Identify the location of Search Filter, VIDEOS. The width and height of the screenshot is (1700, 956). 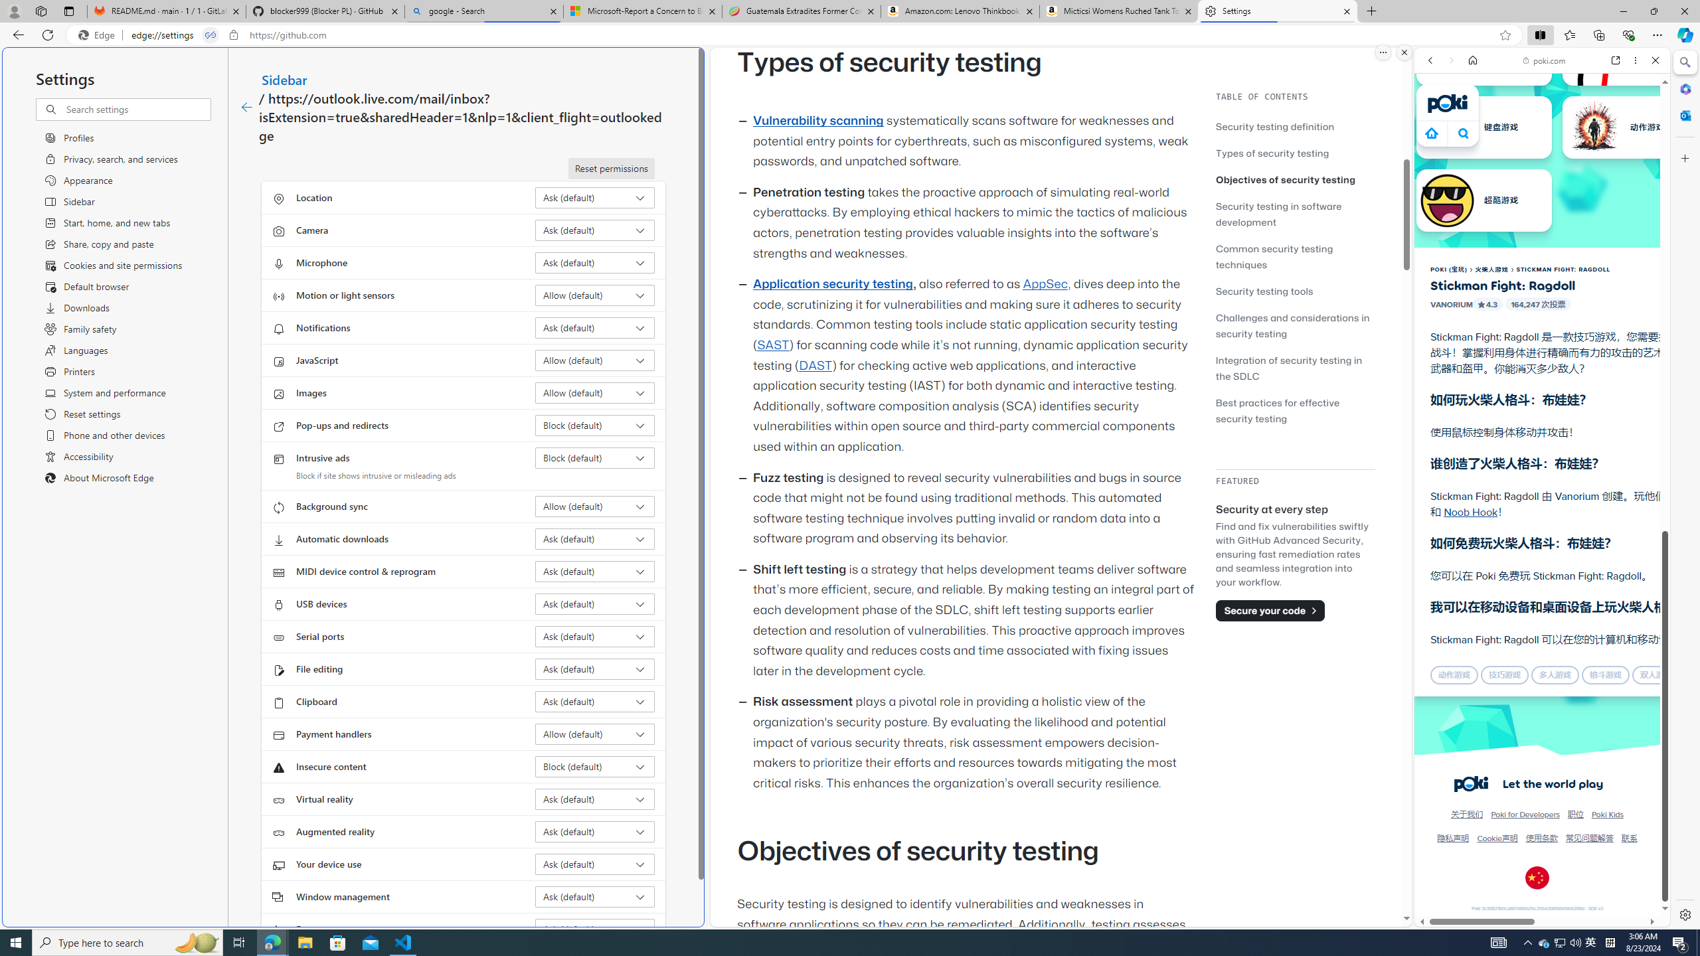
(1519, 151).